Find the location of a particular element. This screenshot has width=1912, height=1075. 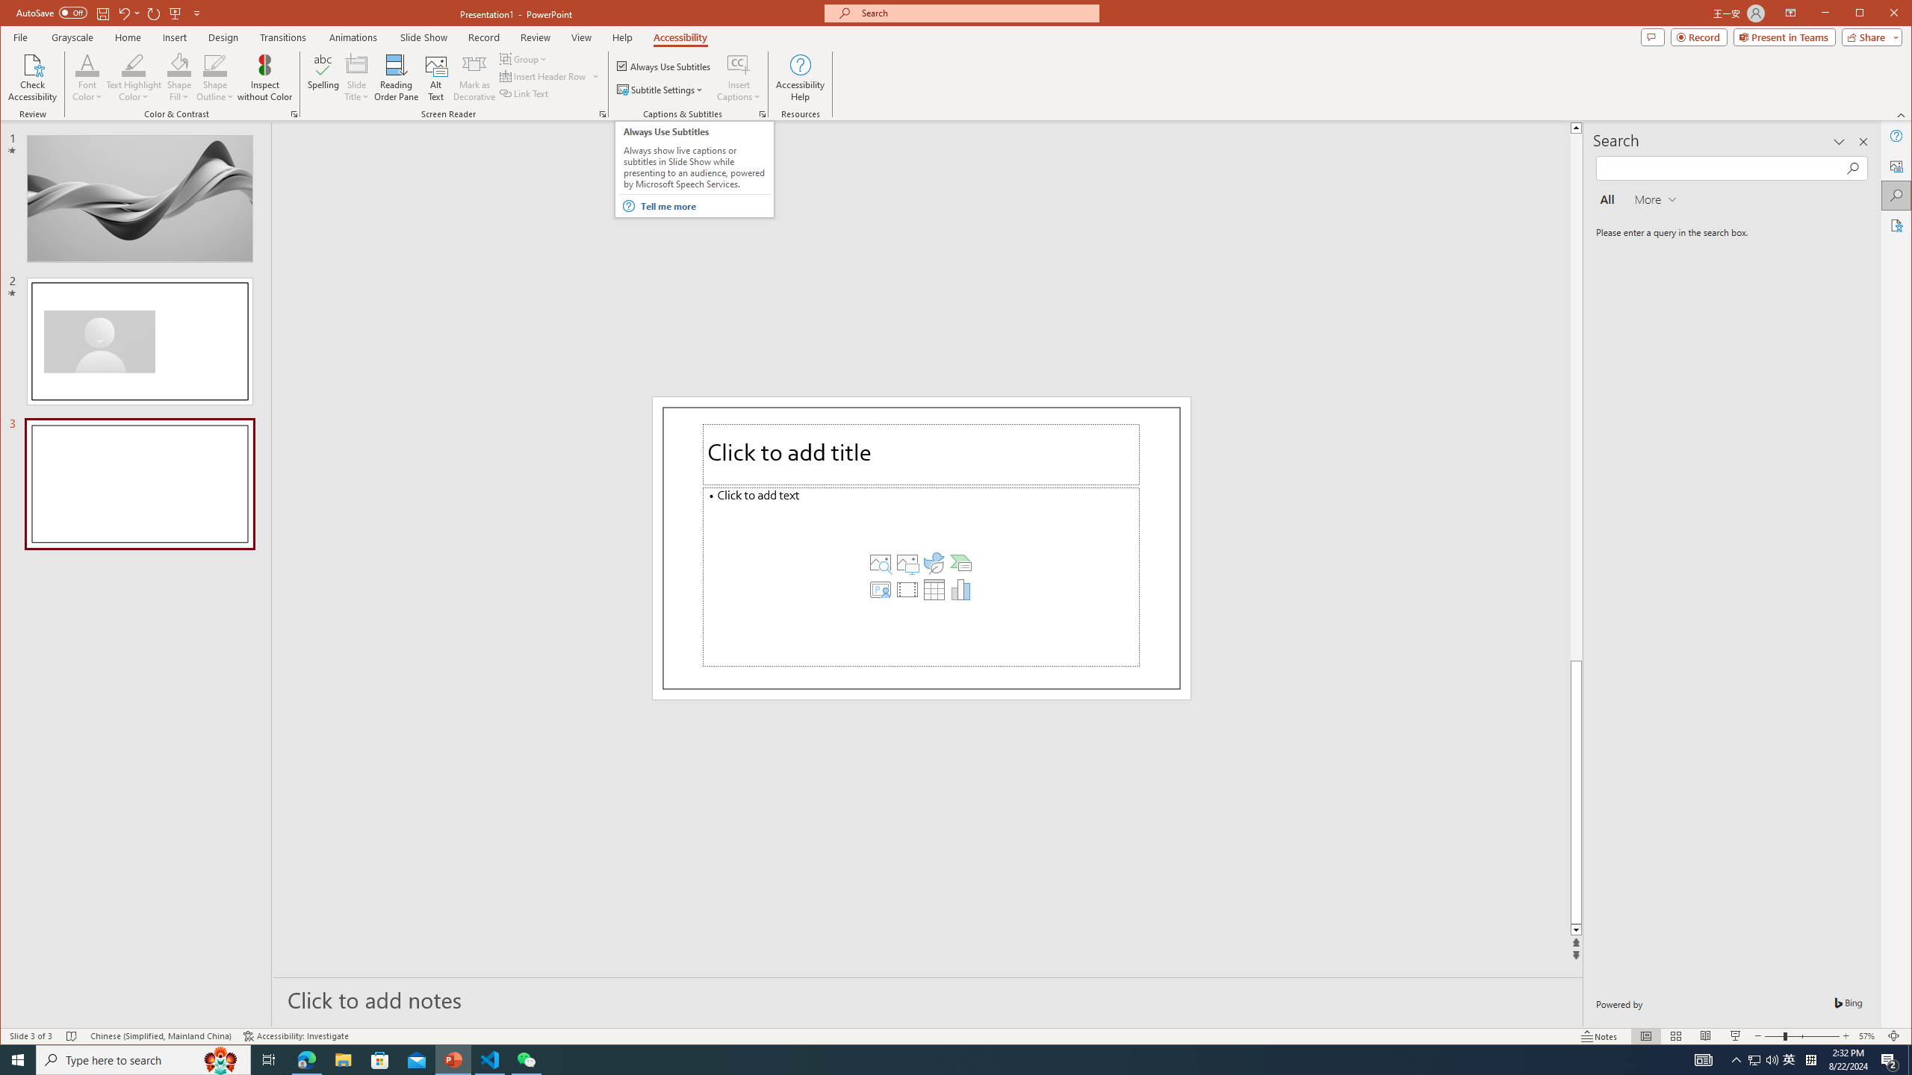

Accessibility Help is located at coordinates (799, 78).